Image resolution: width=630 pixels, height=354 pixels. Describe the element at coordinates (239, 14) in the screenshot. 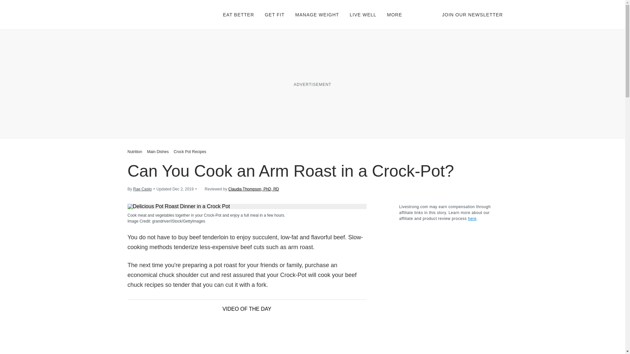

I see `EAT BETTER` at that location.